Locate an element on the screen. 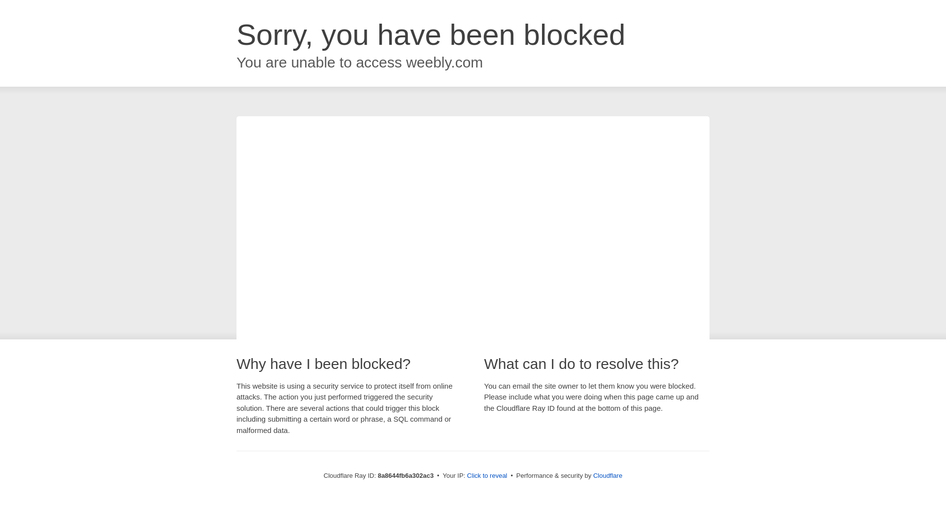 The image size is (946, 532). Cloudflare is located at coordinates (608, 475).